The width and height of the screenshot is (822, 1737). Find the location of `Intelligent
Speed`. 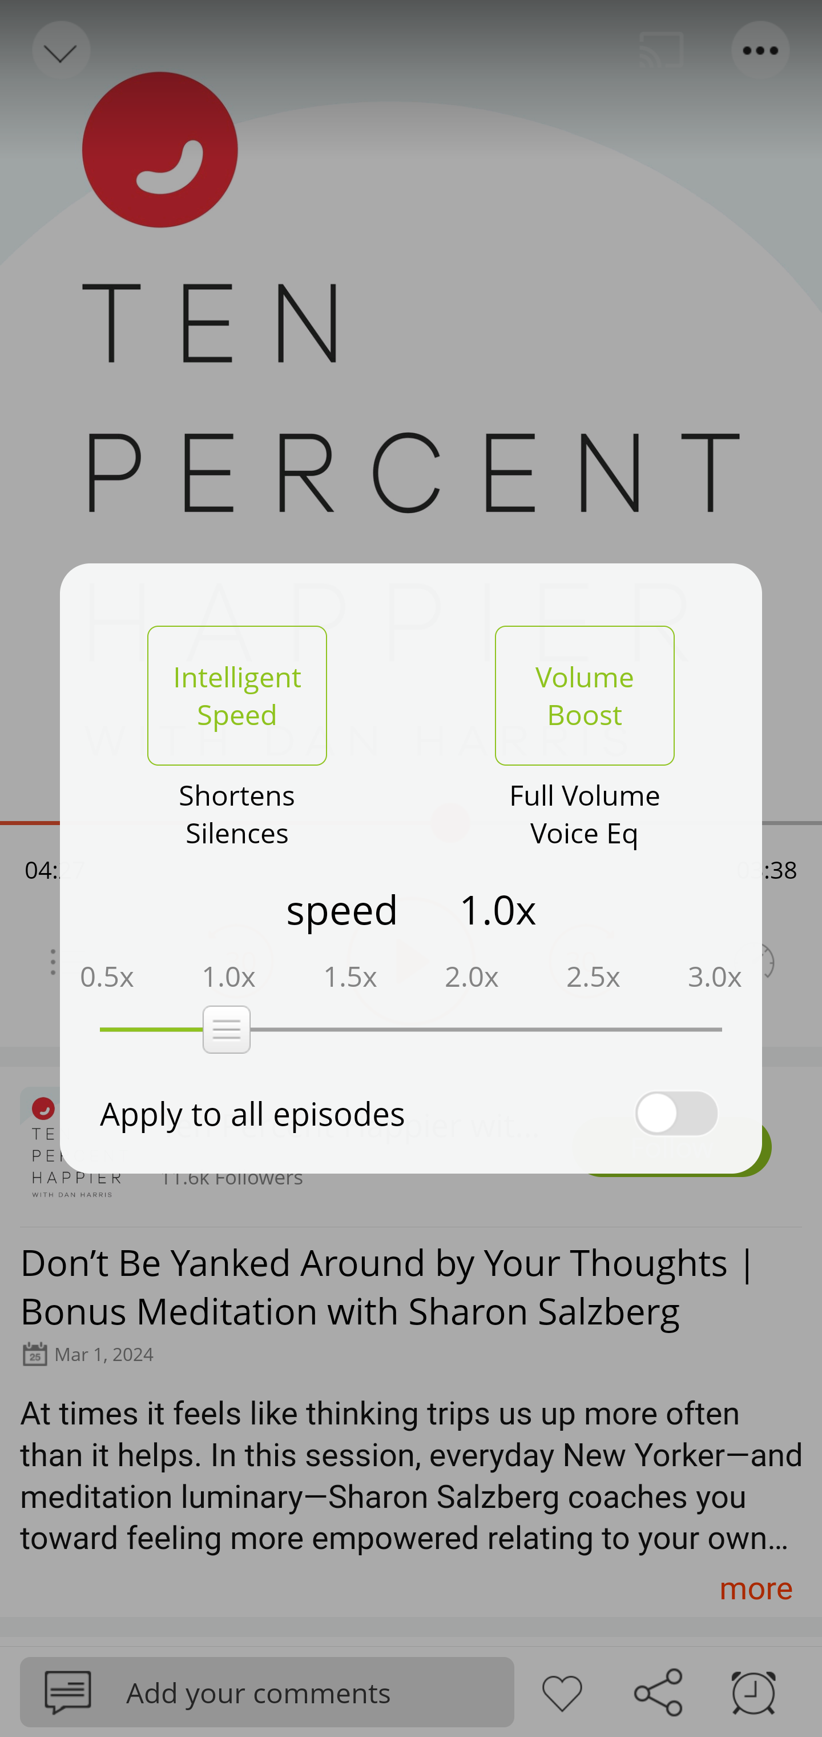

Intelligent
Speed is located at coordinates (237, 695).